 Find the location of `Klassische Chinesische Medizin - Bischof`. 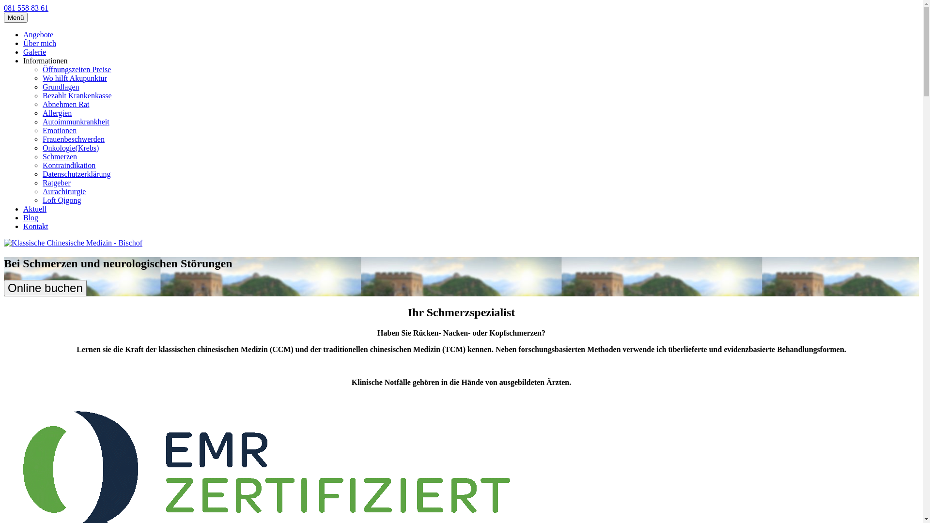

Klassische Chinesische Medizin - Bischof is located at coordinates (73, 243).